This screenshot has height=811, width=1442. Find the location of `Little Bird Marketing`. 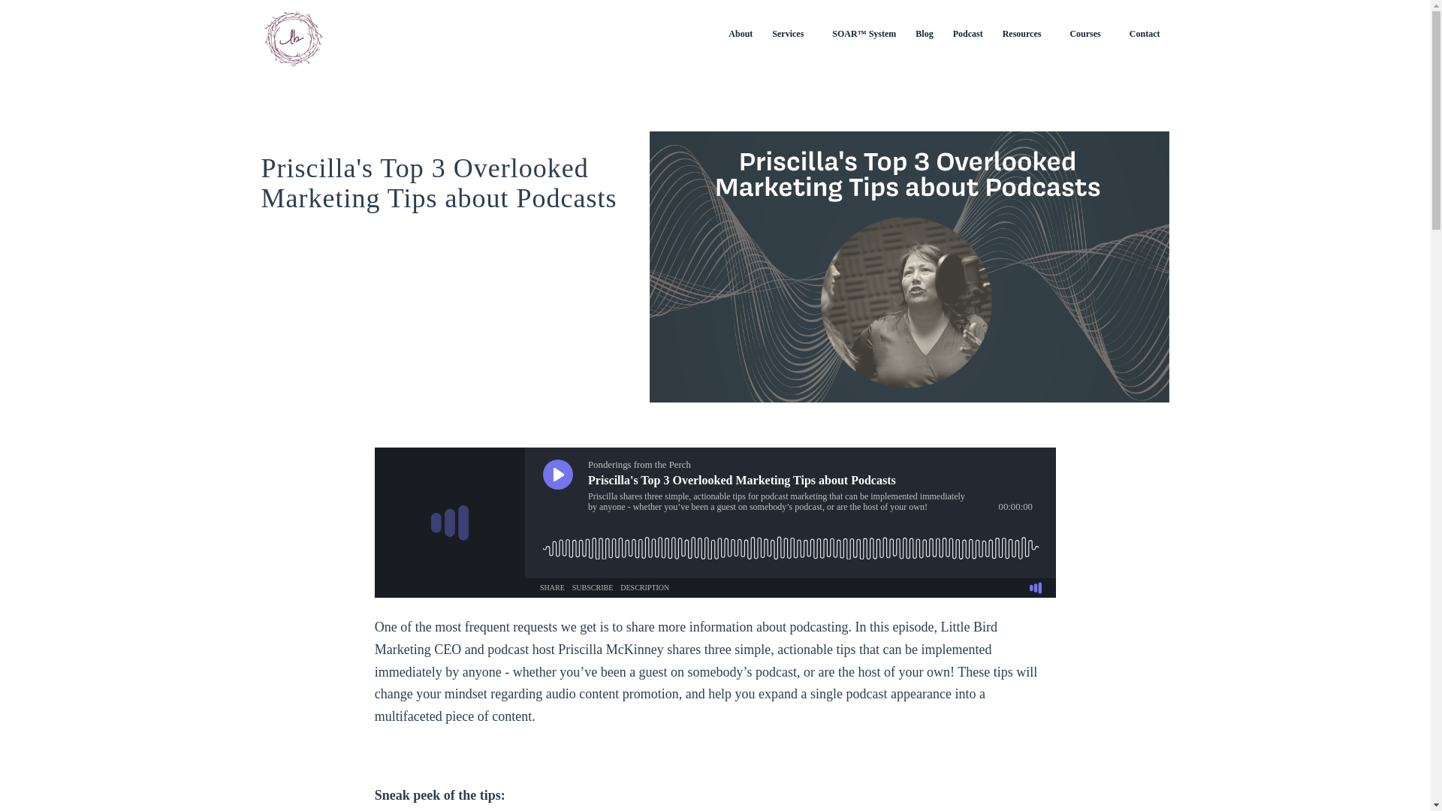

Little Bird Marketing is located at coordinates (293, 33).